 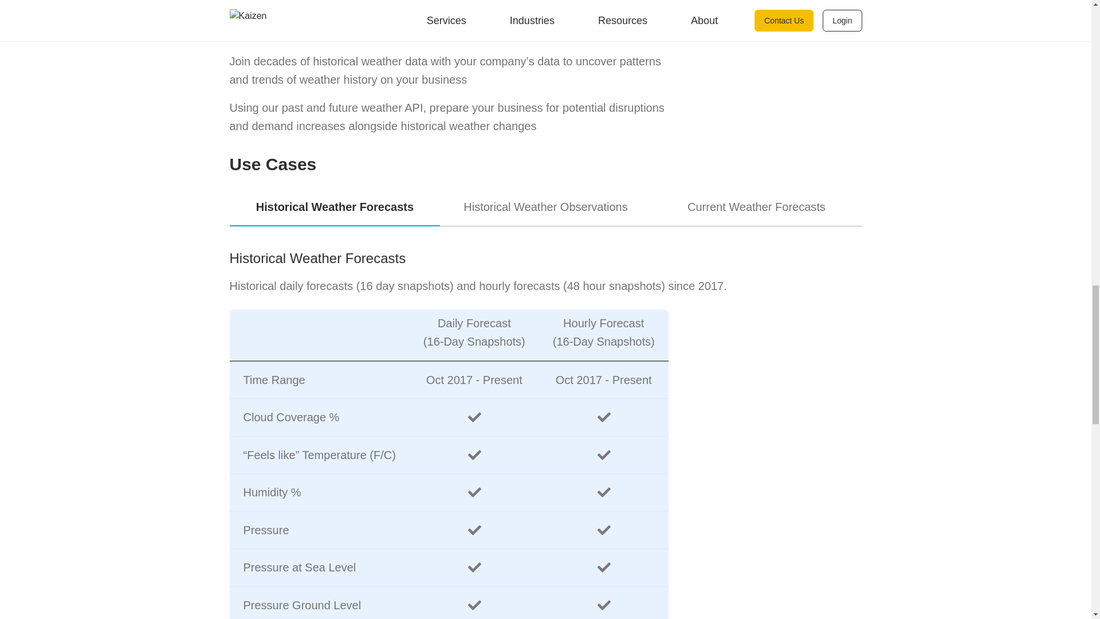 What do you see at coordinates (756, 207) in the screenshot?
I see `Current Weather Forecasts` at bounding box center [756, 207].